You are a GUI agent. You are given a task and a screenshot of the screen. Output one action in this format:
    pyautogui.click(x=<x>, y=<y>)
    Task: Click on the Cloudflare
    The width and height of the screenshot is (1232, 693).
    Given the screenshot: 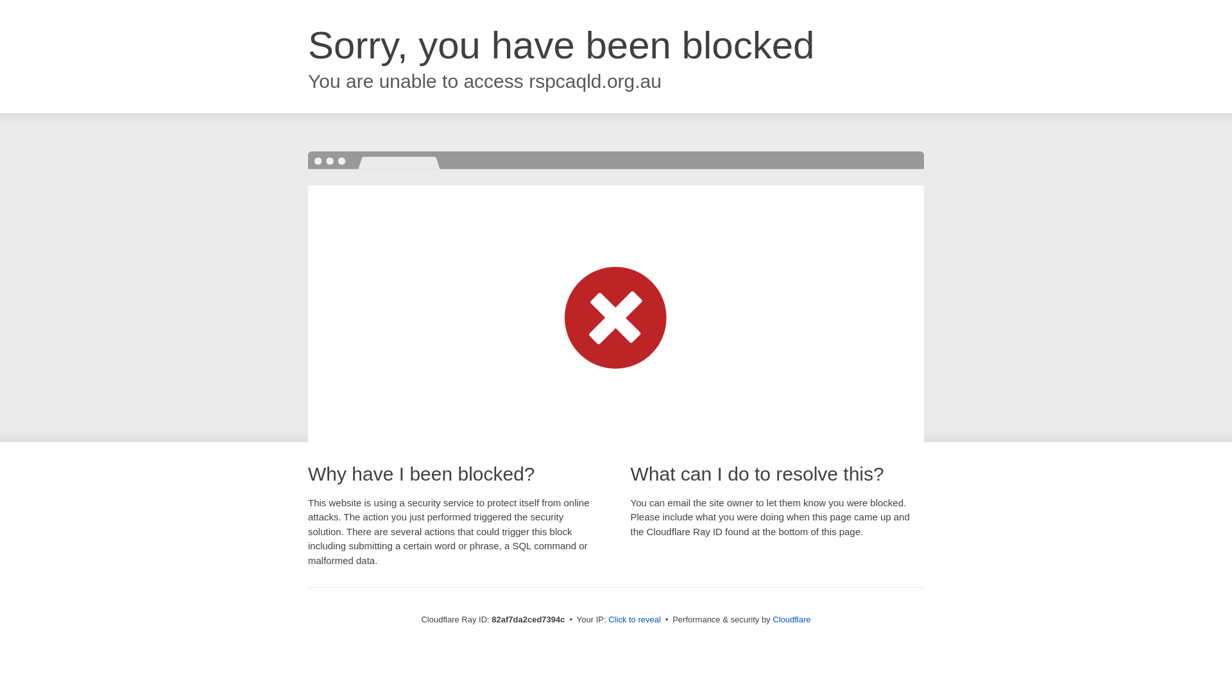 What is the action you would take?
    pyautogui.click(x=792, y=620)
    